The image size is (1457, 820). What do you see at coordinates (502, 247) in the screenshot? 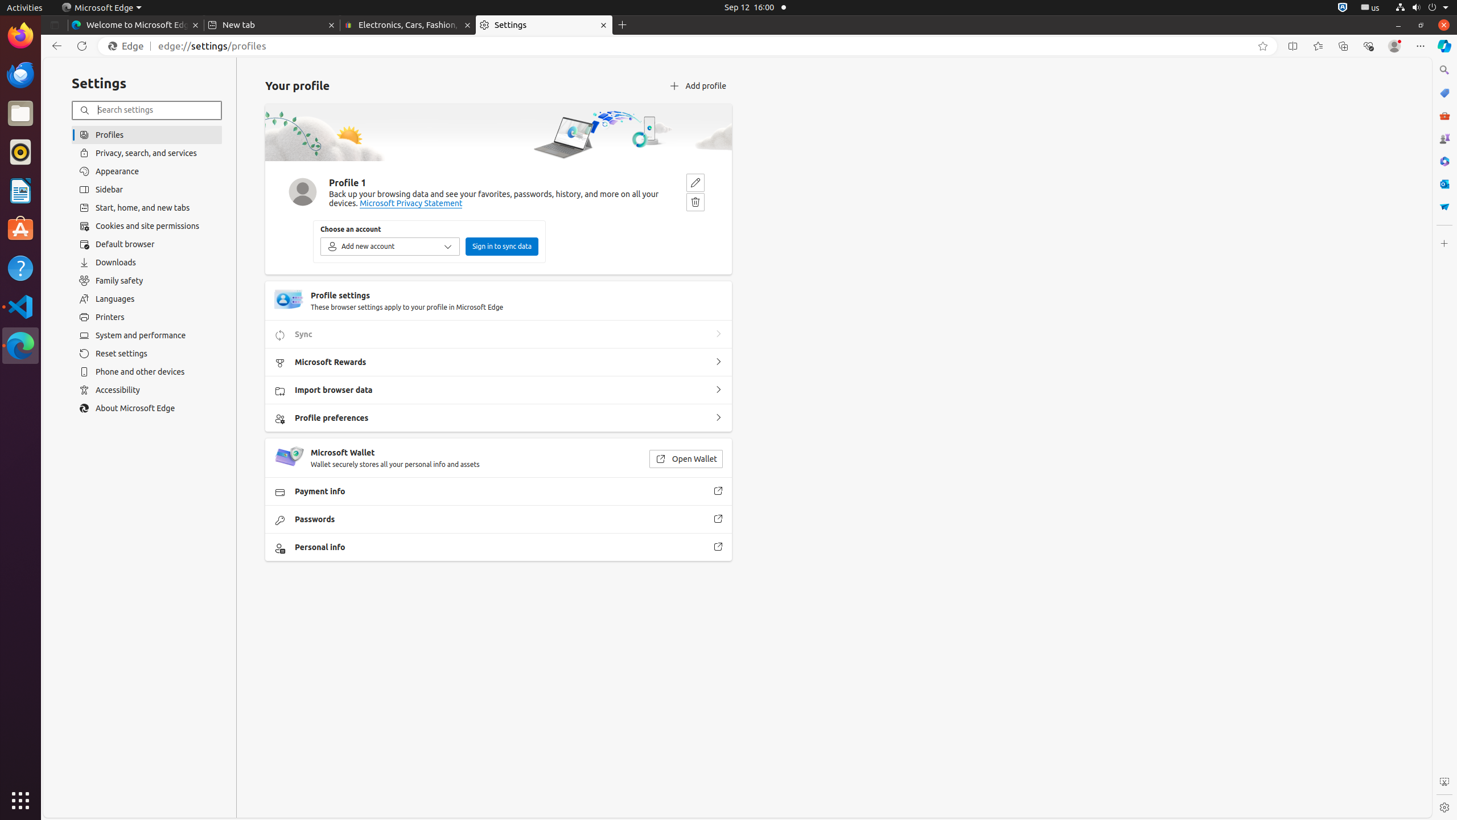
I see `Sign in to sync data` at bounding box center [502, 247].